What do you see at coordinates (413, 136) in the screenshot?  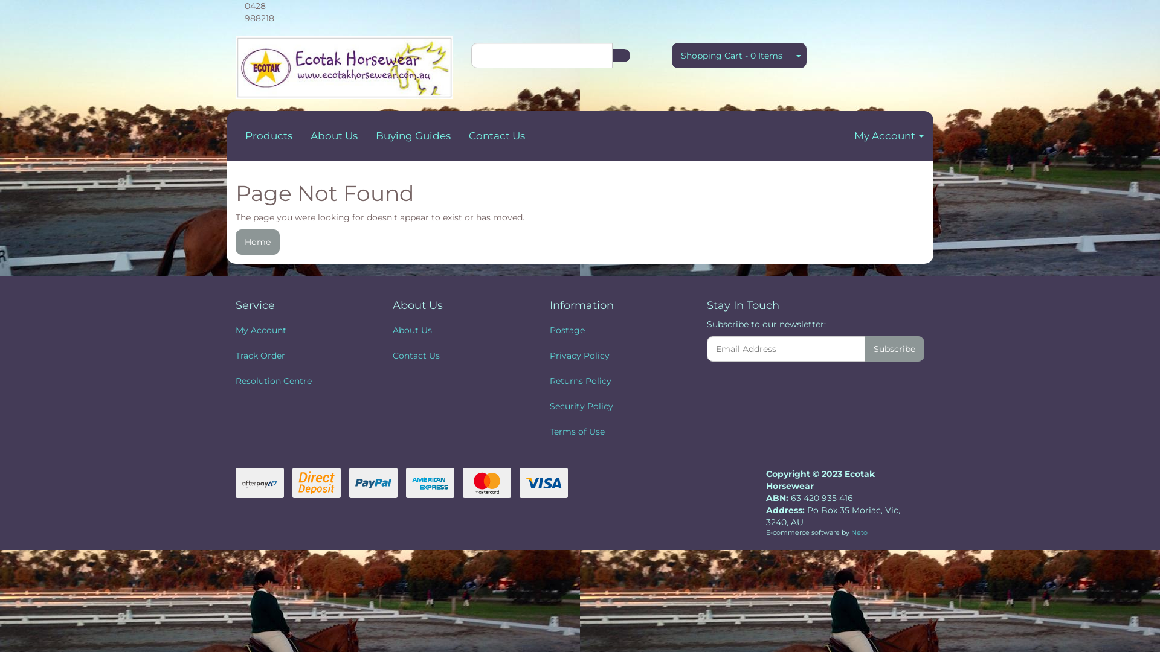 I see `Buying Guides` at bounding box center [413, 136].